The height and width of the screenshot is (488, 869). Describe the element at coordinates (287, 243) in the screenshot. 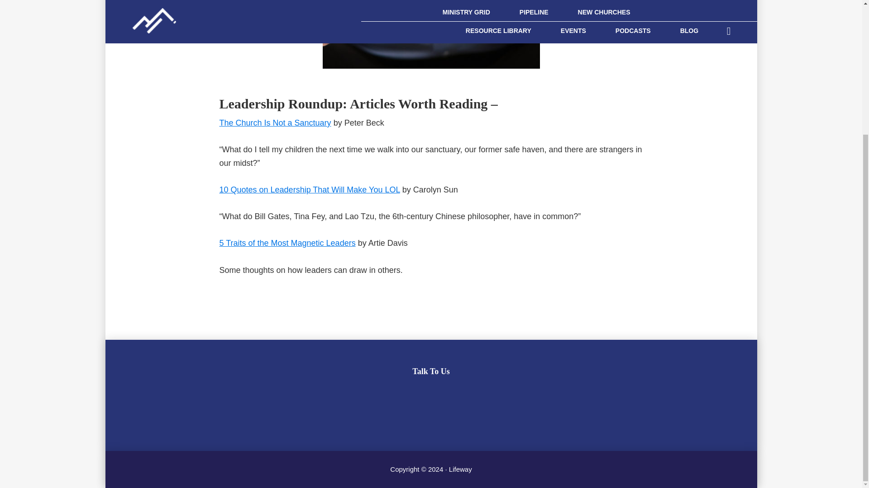

I see `5 Traits of the Most Magnetic Leaders` at that location.